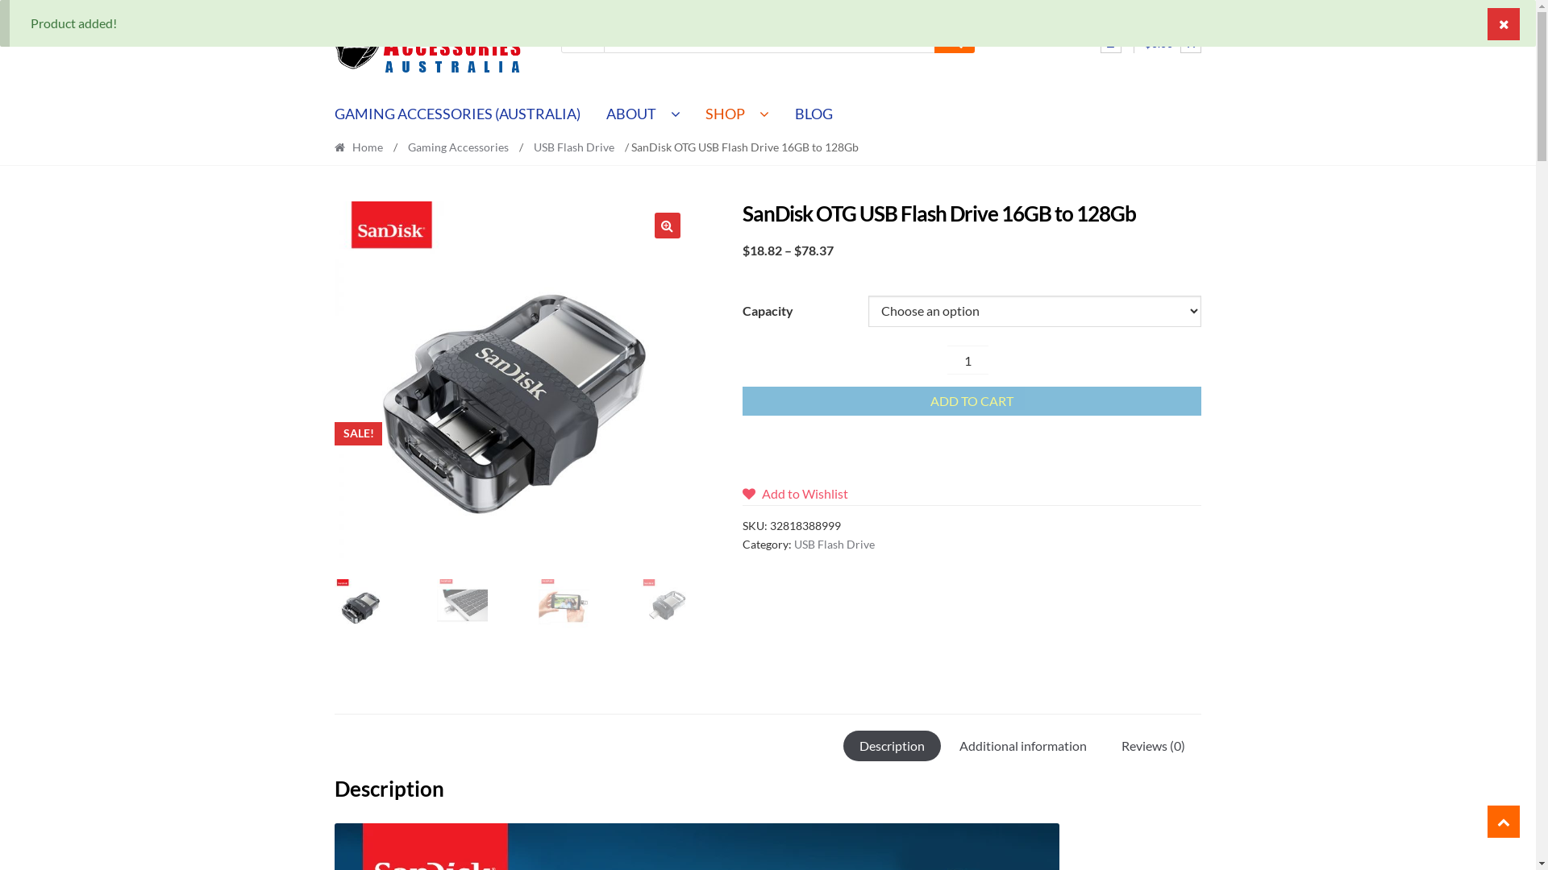  What do you see at coordinates (892, 746) in the screenshot?
I see `Description` at bounding box center [892, 746].